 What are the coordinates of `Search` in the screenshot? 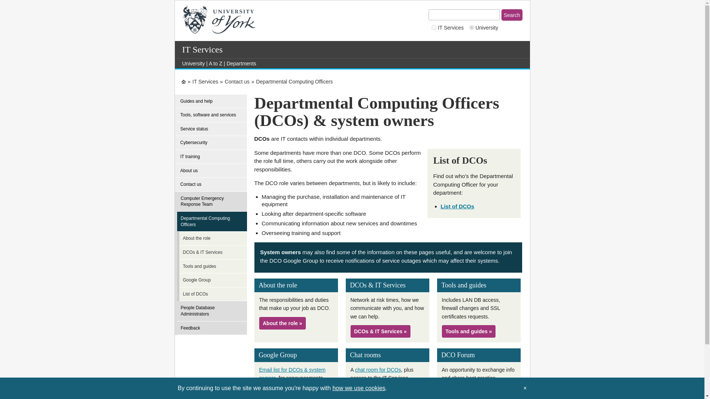 It's located at (511, 15).